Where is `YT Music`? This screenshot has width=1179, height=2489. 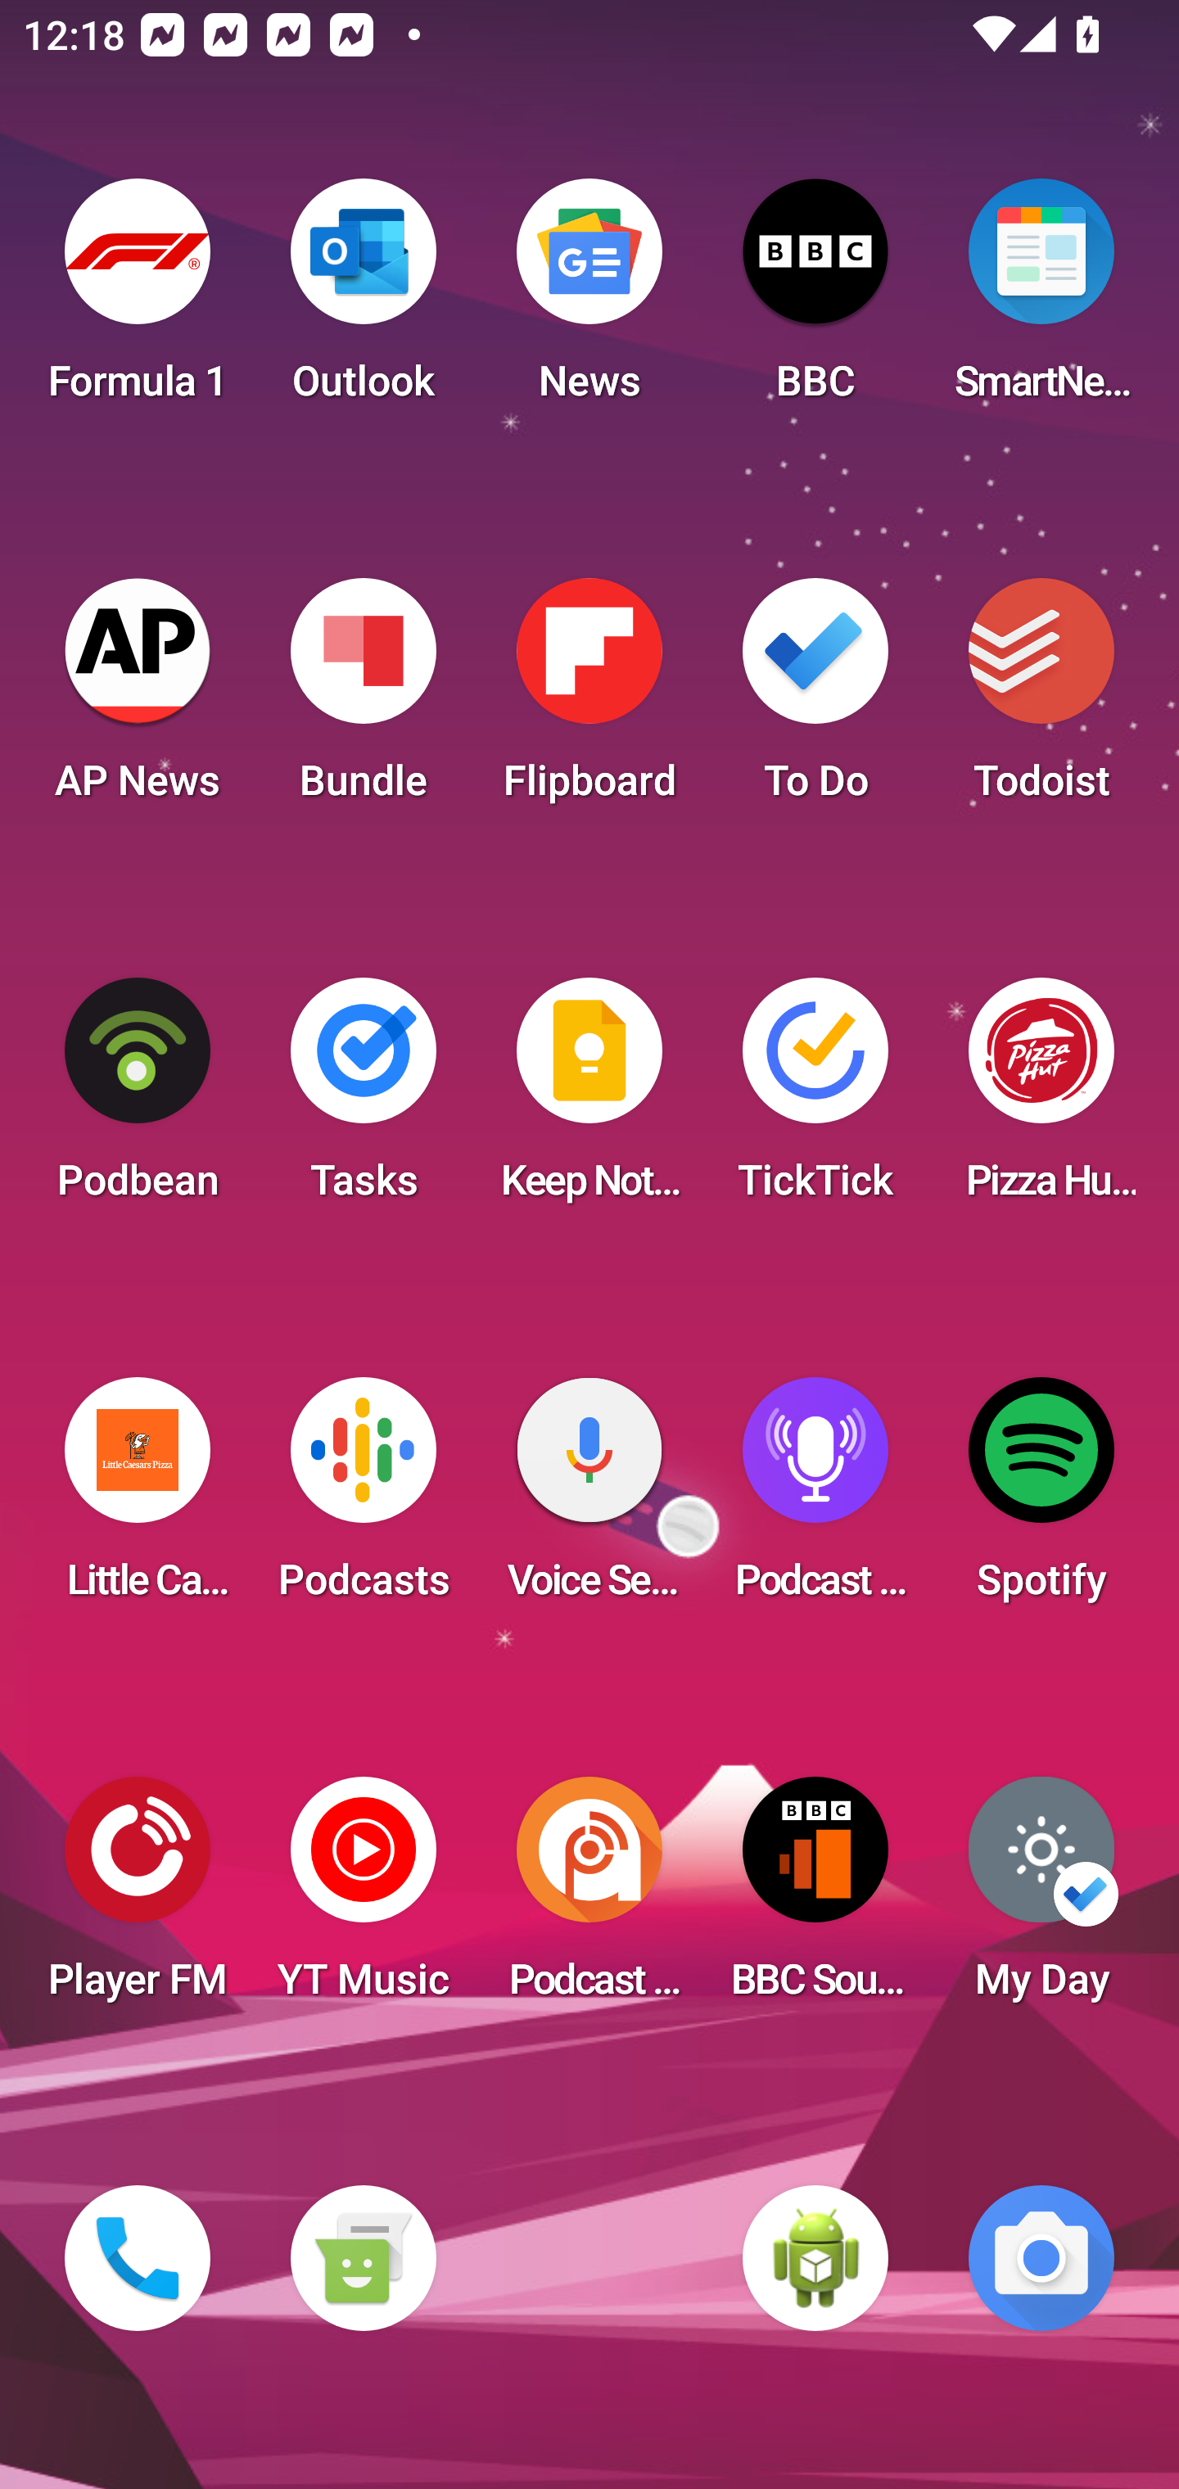
YT Music is located at coordinates (363, 1898).